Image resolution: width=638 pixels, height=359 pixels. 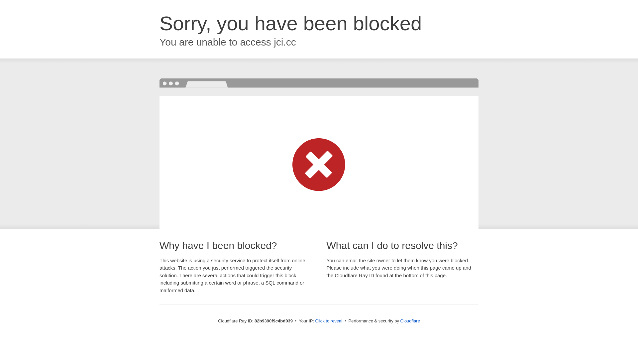 What do you see at coordinates (329, 321) in the screenshot?
I see `Click to reveal` at bounding box center [329, 321].